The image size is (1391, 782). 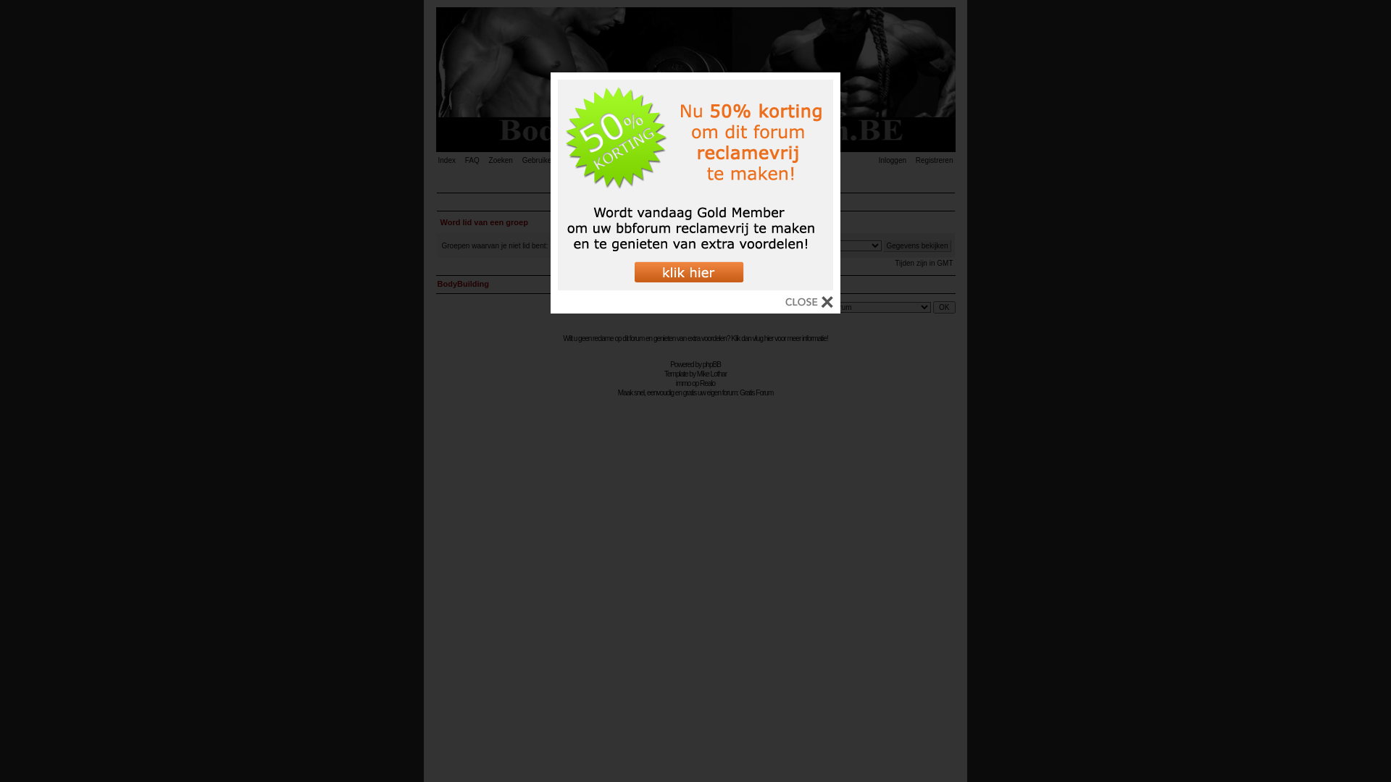 What do you see at coordinates (450, 161) in the screenshot?
I see `Index` at bounding box center [450, 161].